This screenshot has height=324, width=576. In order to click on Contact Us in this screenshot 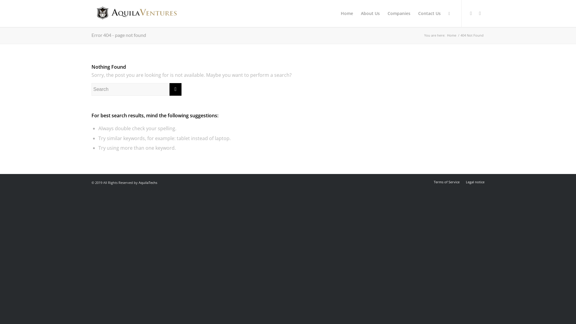, I will do `click(430, 13)`.